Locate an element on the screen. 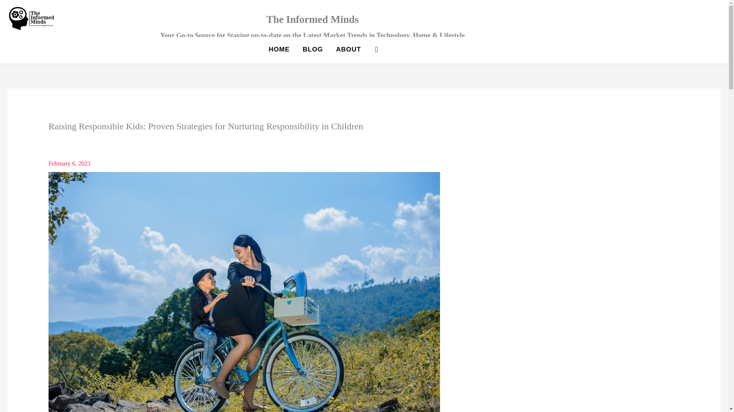  HOME is located at coordinates (279, 49).